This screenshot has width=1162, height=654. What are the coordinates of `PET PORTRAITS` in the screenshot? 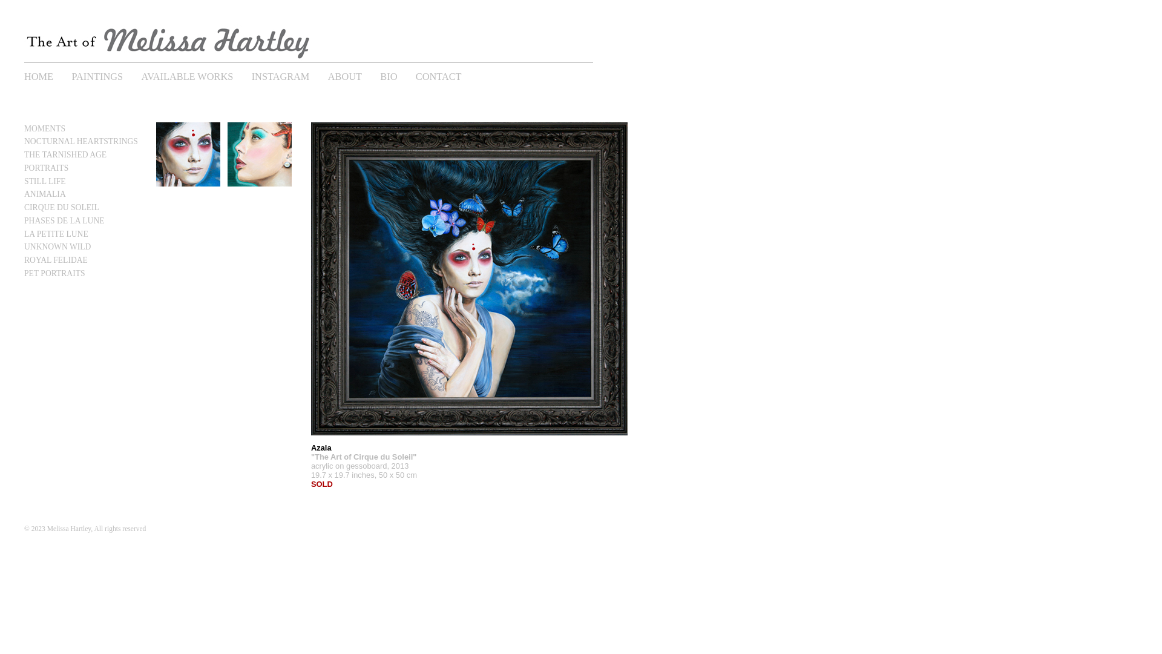 It's located at (54, 274).